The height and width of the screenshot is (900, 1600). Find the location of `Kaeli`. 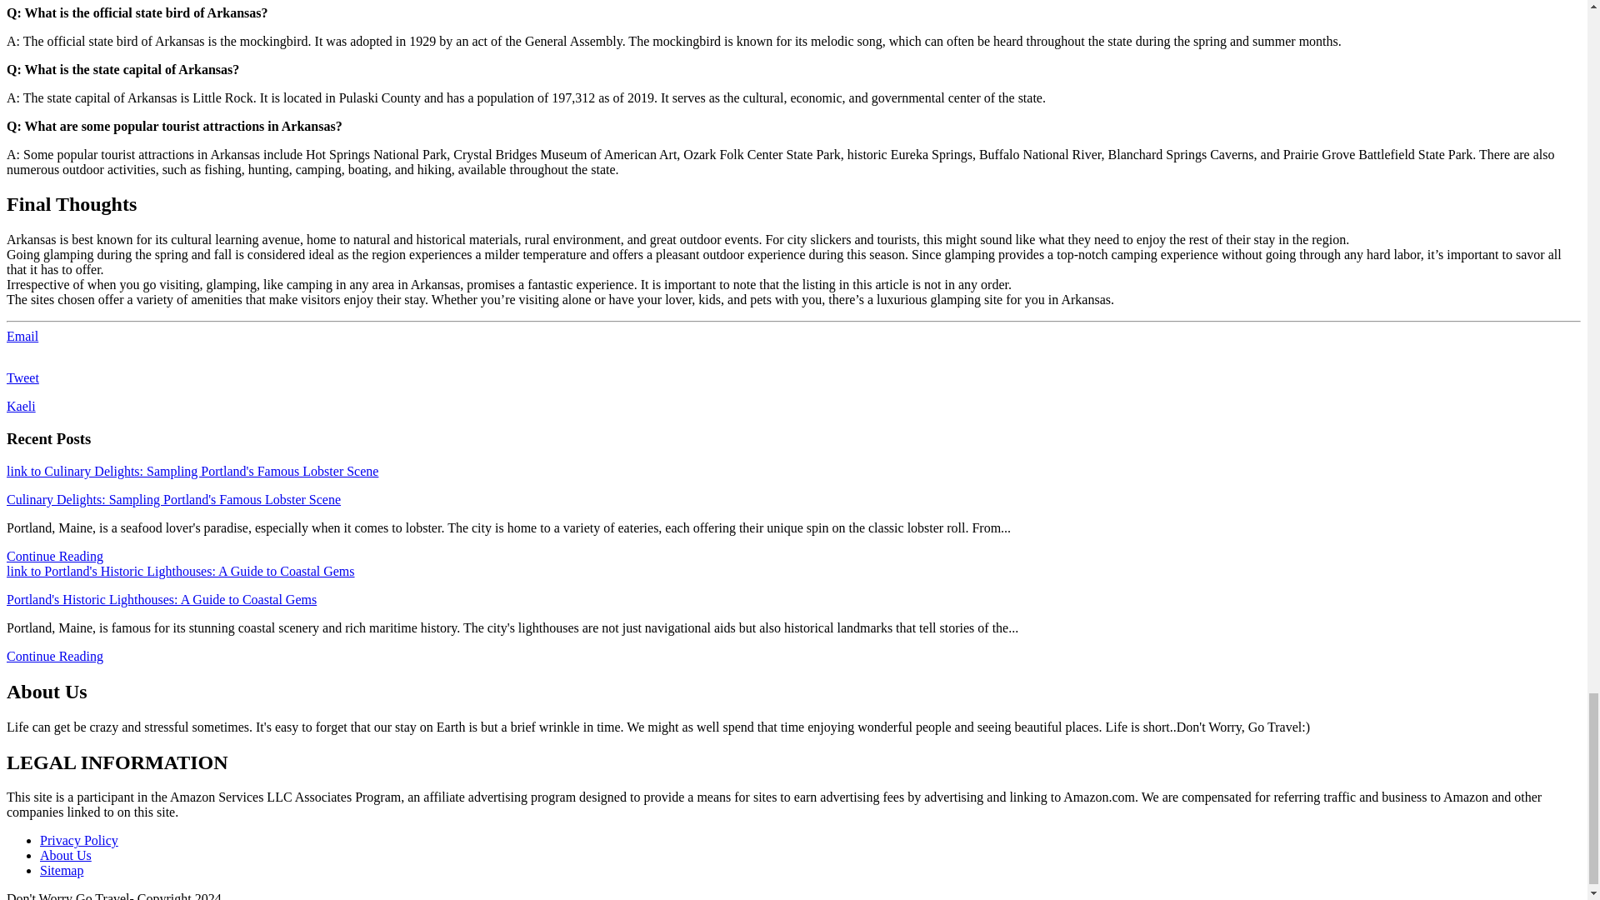

Kaeli is located at coordinates (20, 406).